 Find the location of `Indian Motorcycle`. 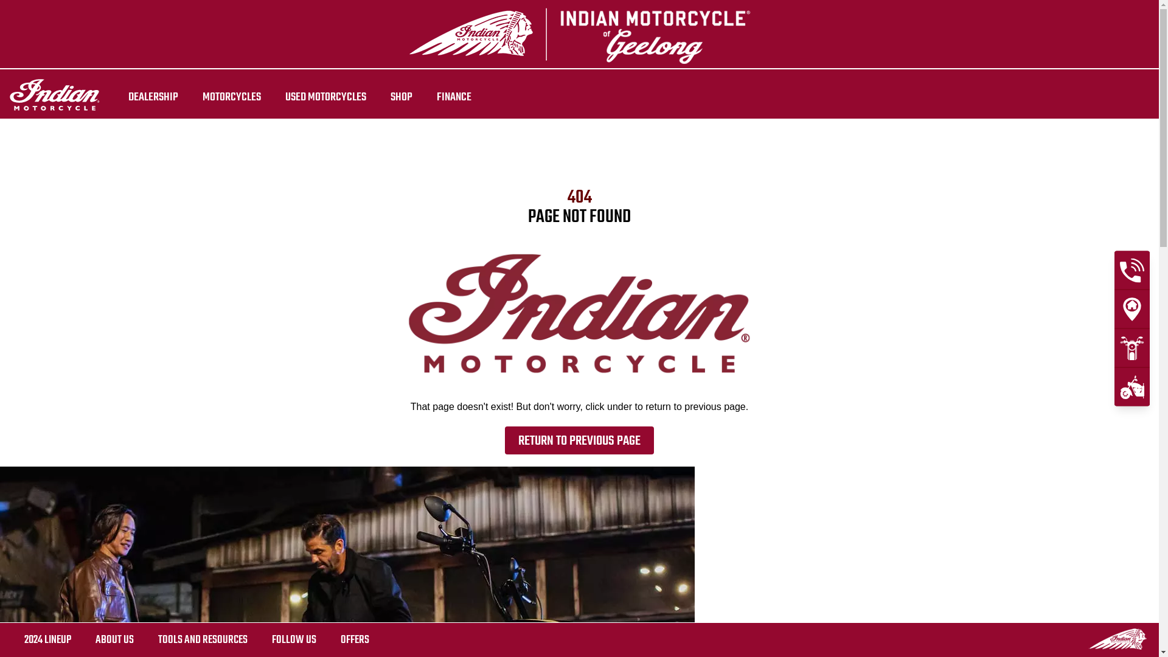

Indian Motorcycle is located at coordinates (1118, 639).